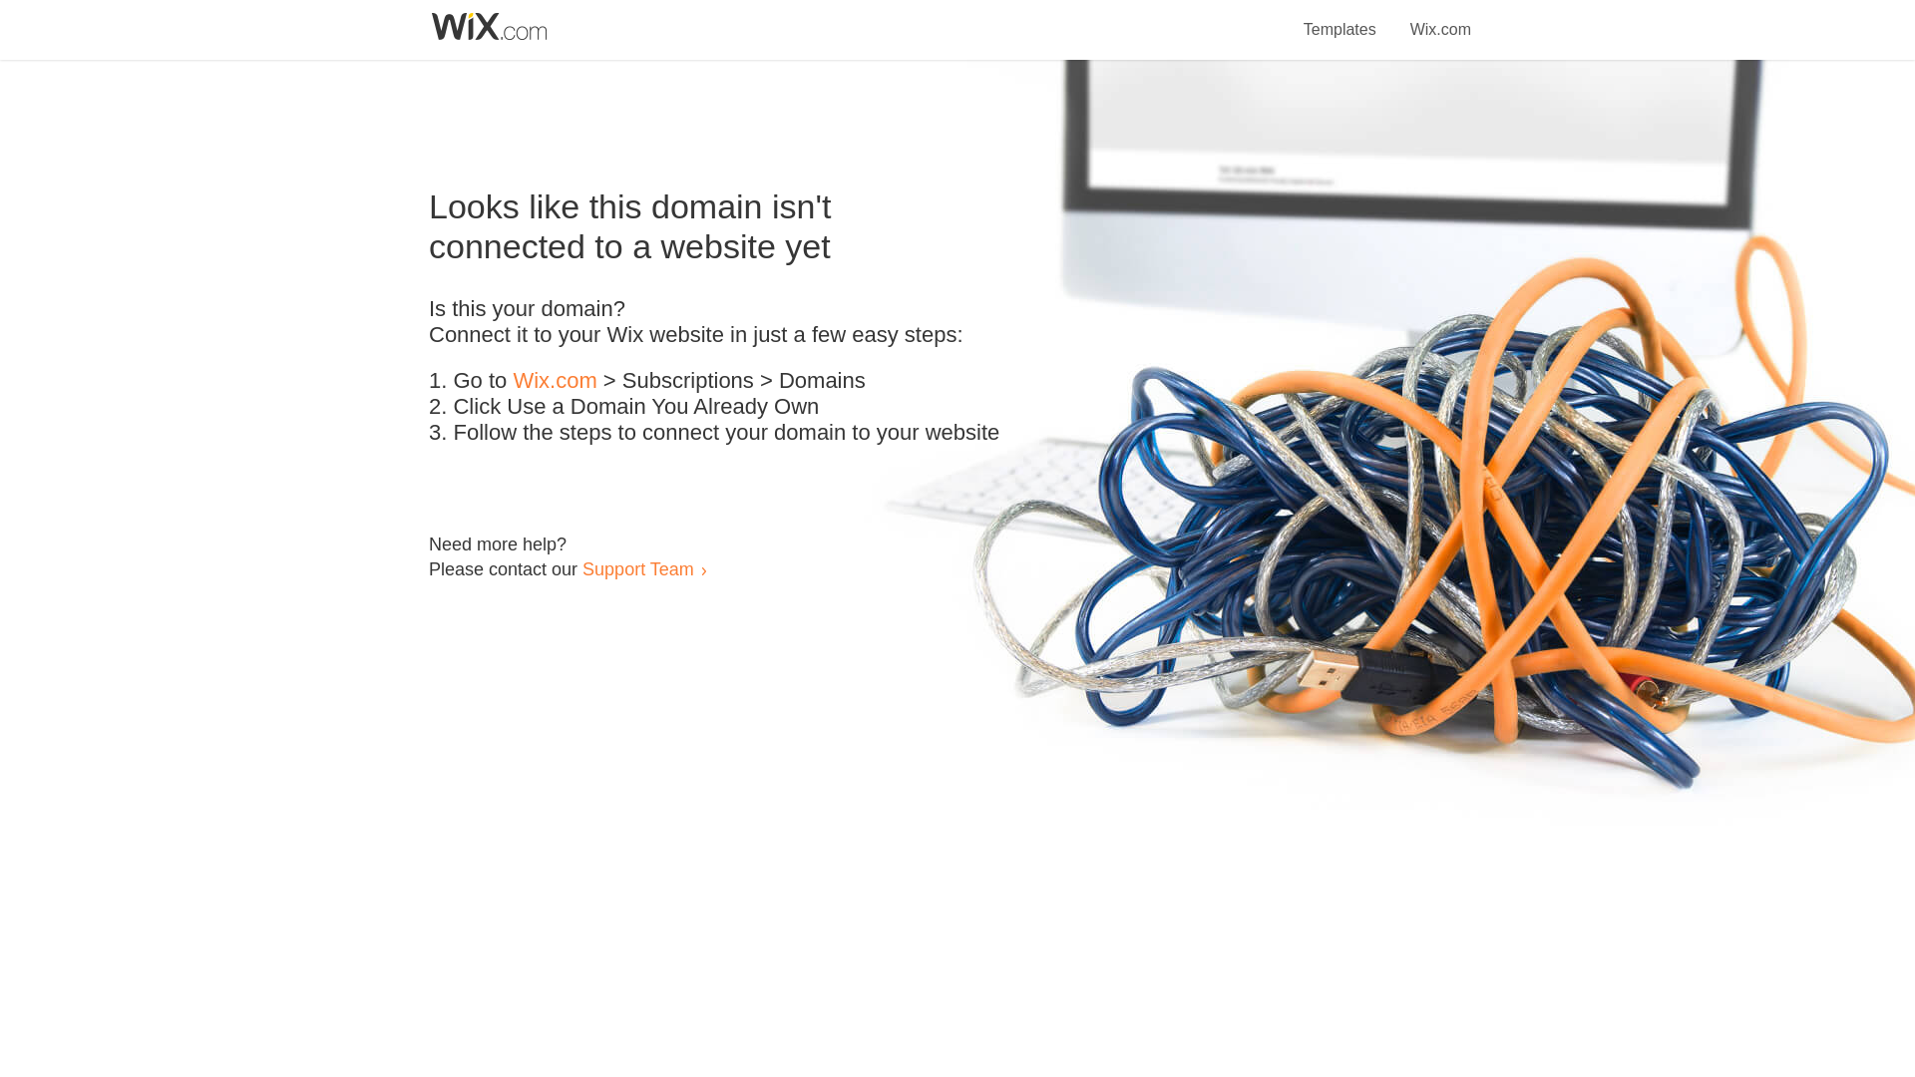 The height and width of the screenshot is (1077, 1915). Describe the element at coordinates (555, 381) in the screenshot. I see `Wix.com` at that location.